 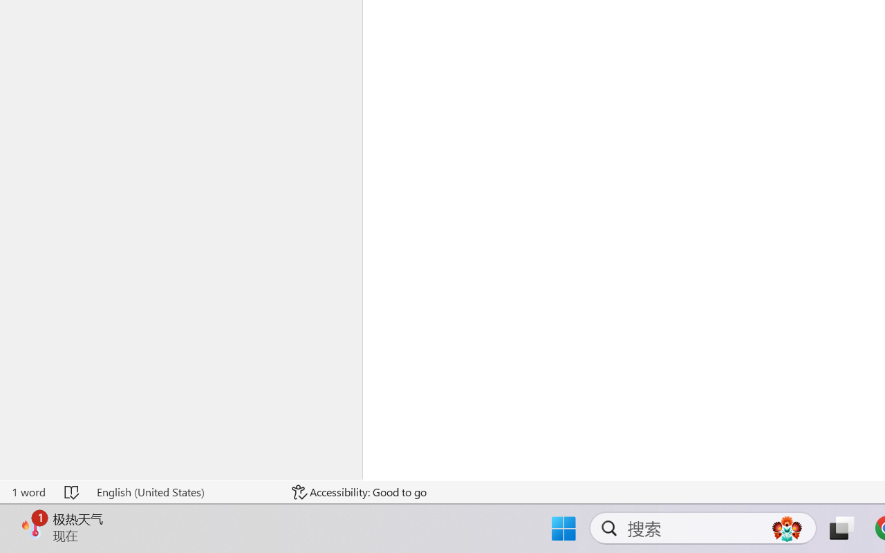 I want to click on AutomationID: BadgeAnchorLargeTicker, so click(x=32, y=527).